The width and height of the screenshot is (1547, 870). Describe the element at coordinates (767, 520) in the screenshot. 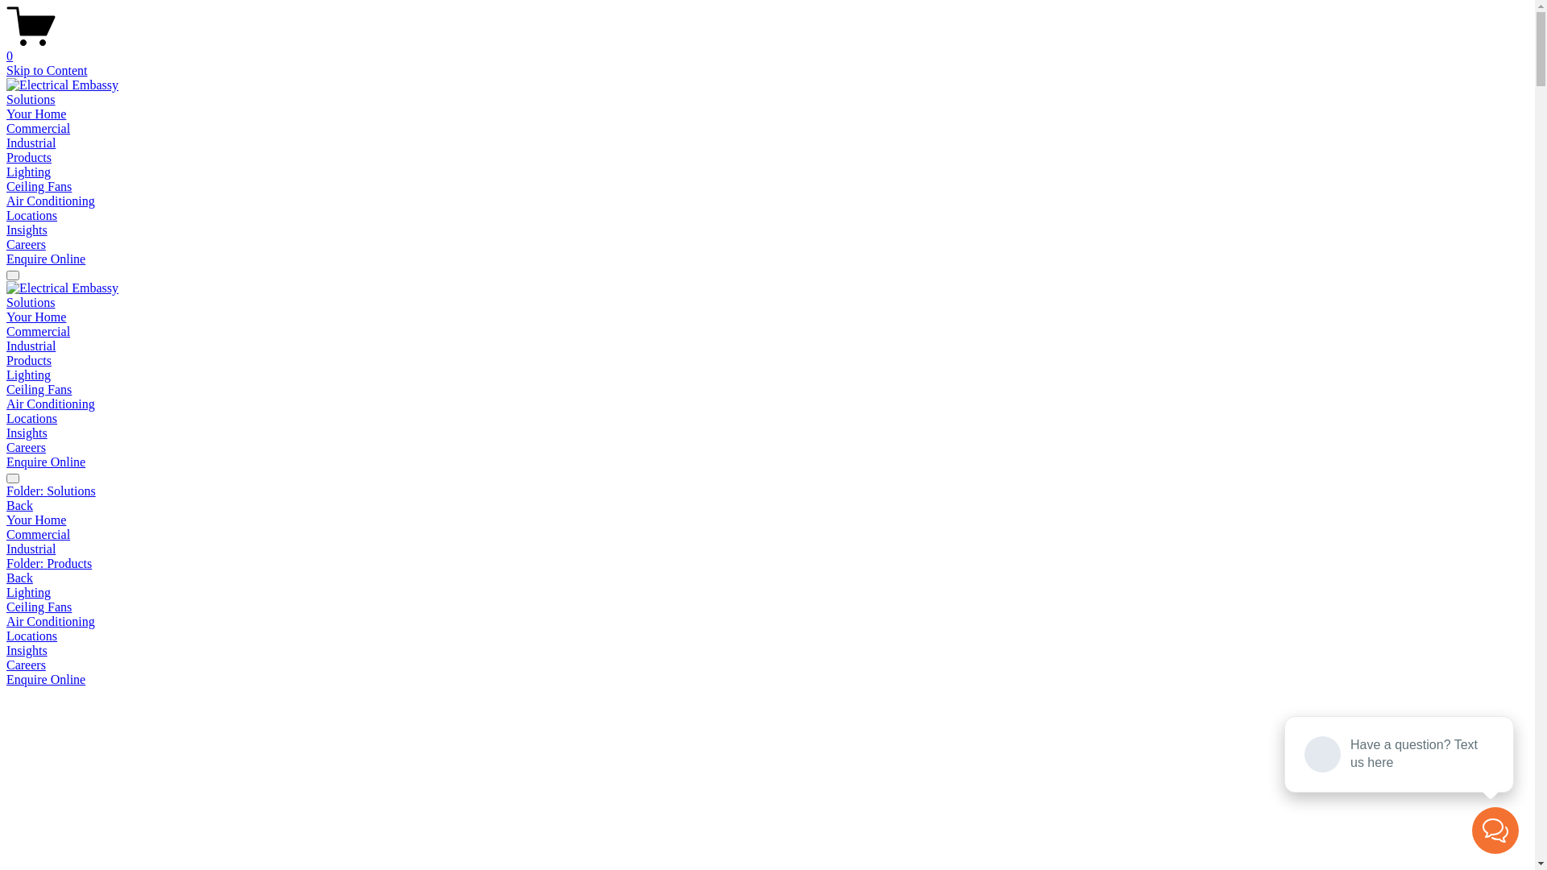

I see `Your Home` at that location.